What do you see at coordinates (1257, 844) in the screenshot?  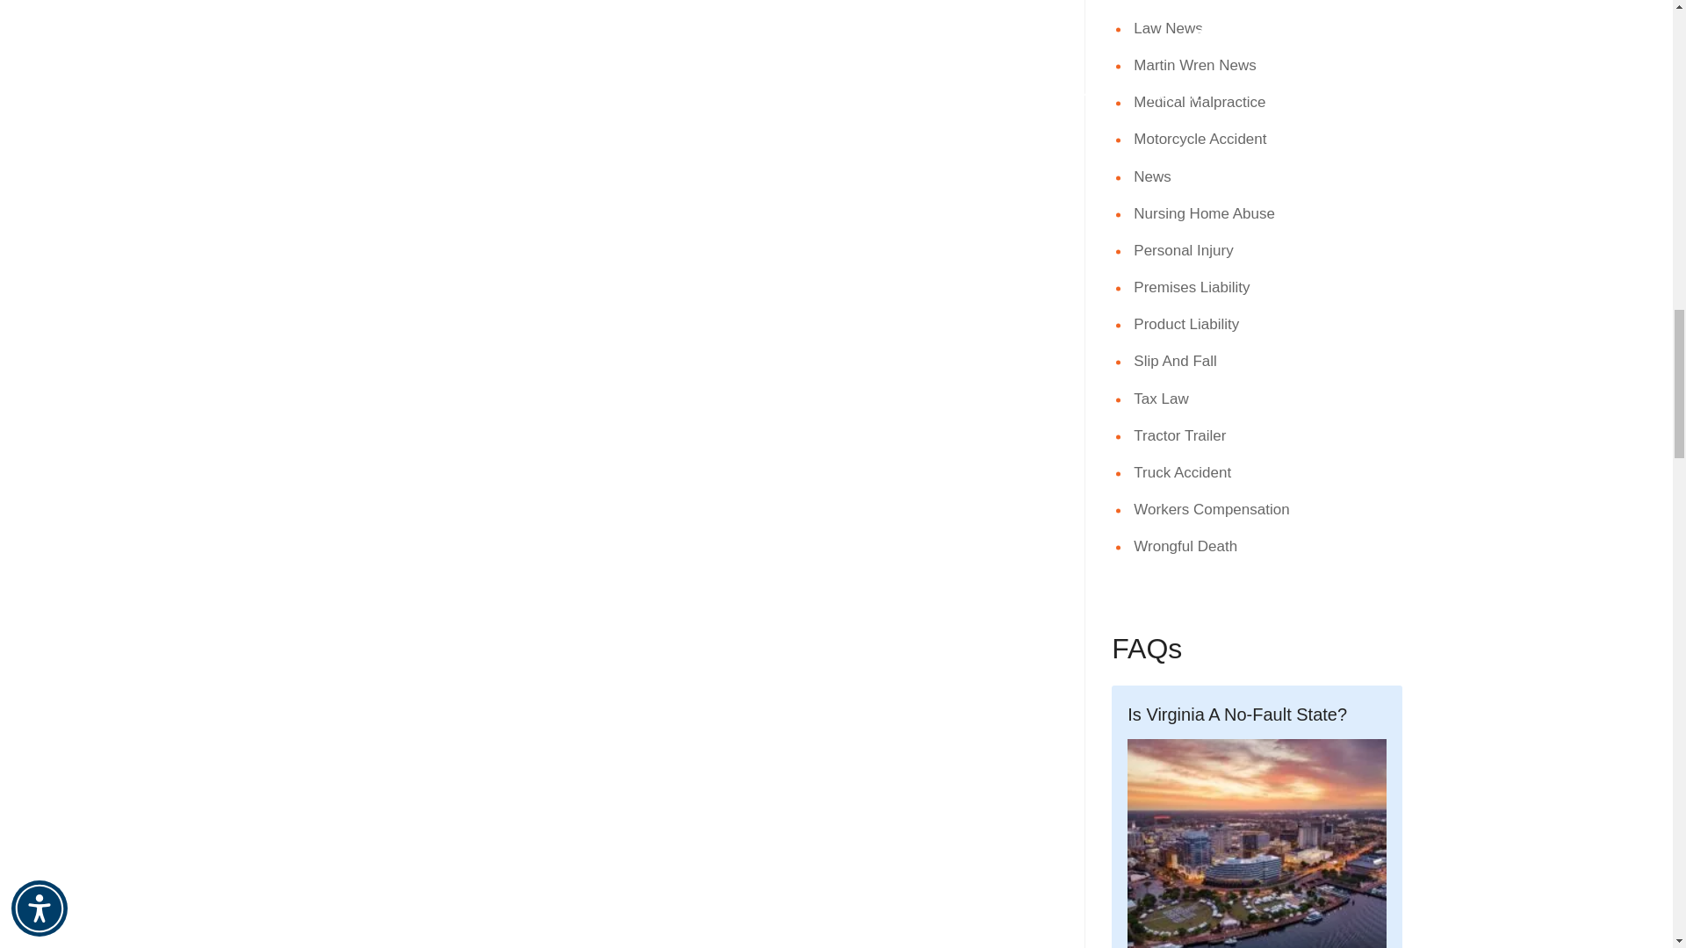 I see `Is Virginia a No-Fault State?` at bounding box center [1257, 844].